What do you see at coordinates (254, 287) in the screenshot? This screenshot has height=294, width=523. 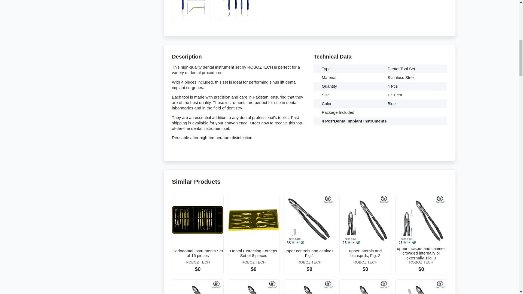 I see `upper bicuspids either side, Fig. 7` at bounding box center [254, 287].